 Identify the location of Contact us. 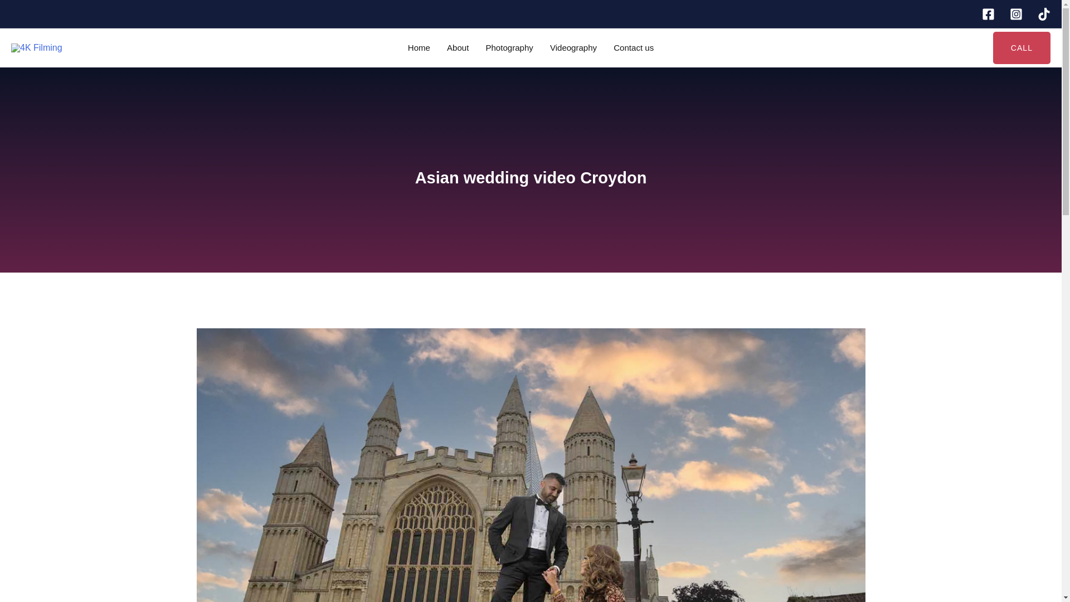
(634, 47).